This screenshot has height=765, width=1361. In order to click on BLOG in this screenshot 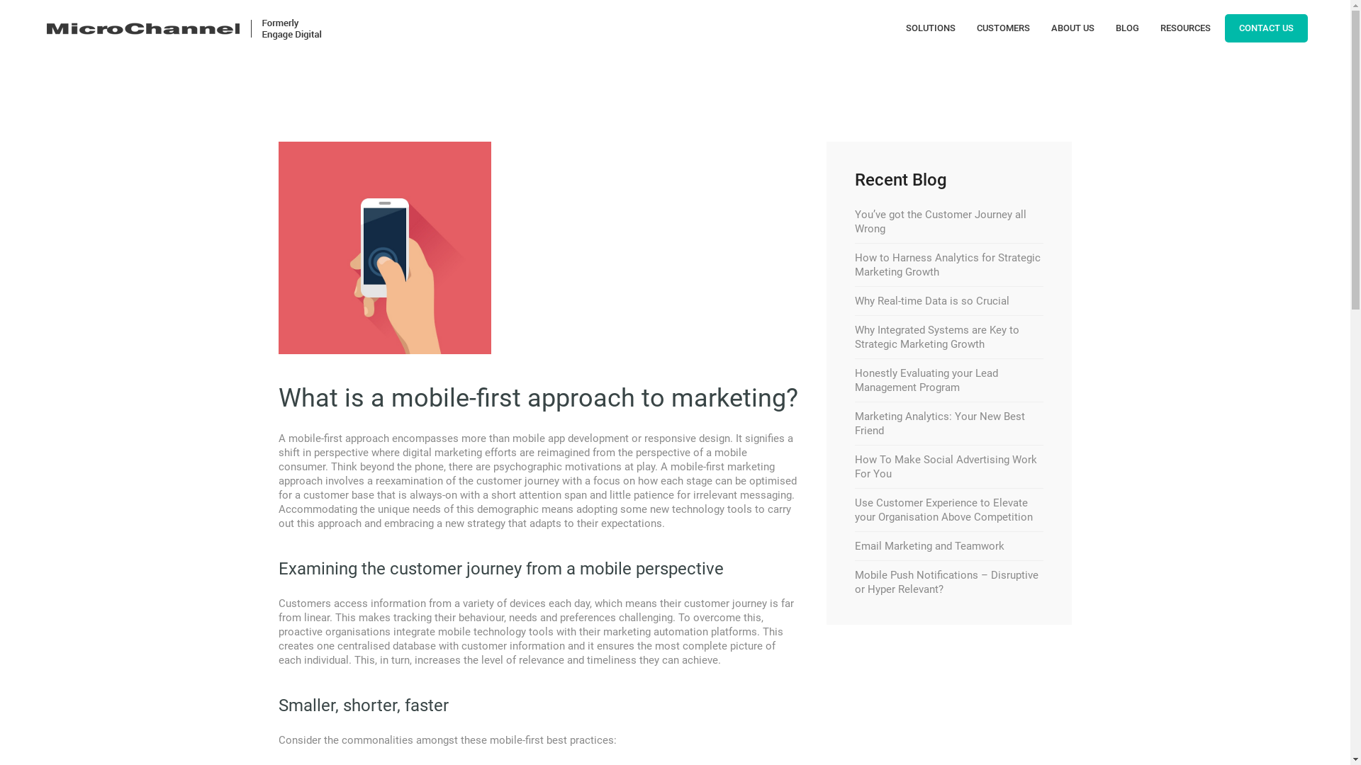, I will do `click(1127, 28)`.